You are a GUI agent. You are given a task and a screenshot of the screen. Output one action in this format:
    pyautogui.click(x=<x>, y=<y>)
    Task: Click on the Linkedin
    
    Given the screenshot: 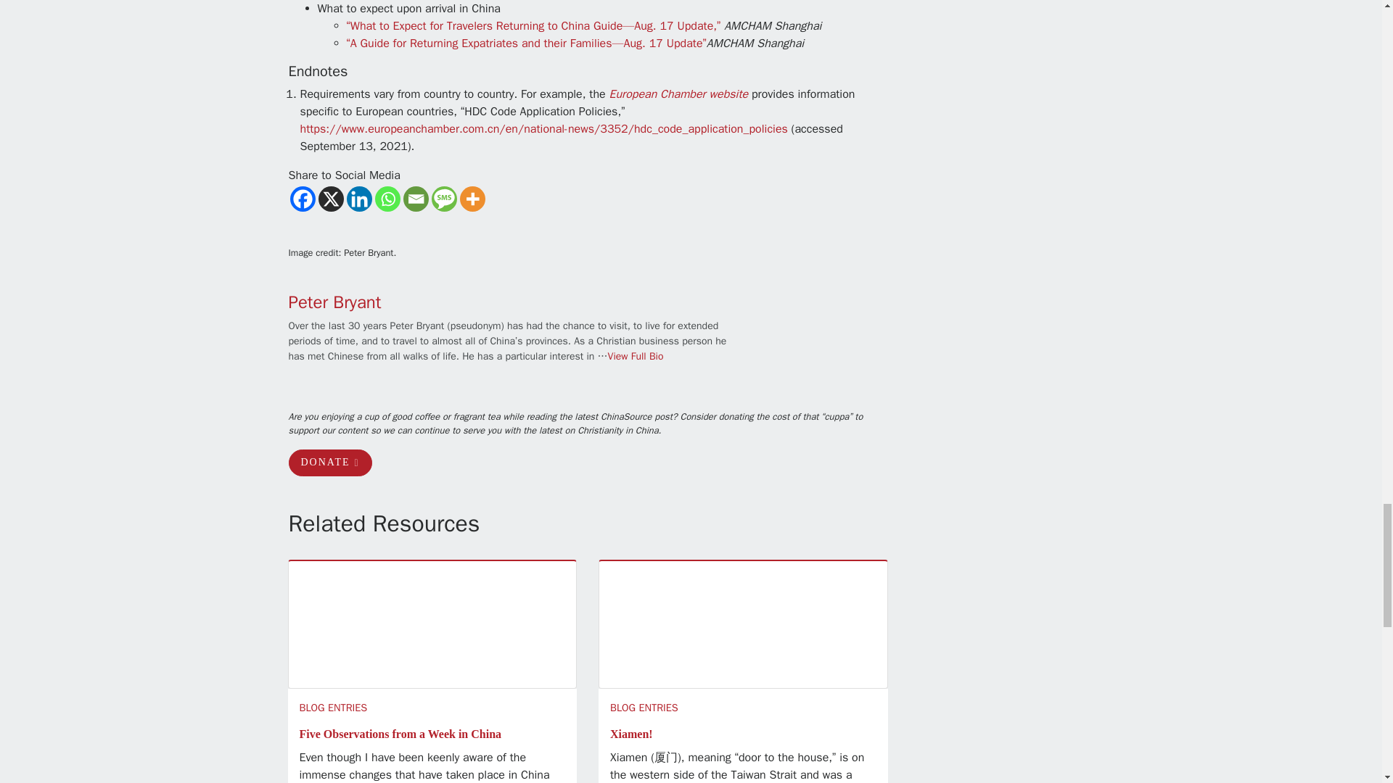 What is the action you would take?
    pyautogui.click(x=359, y=199)
    